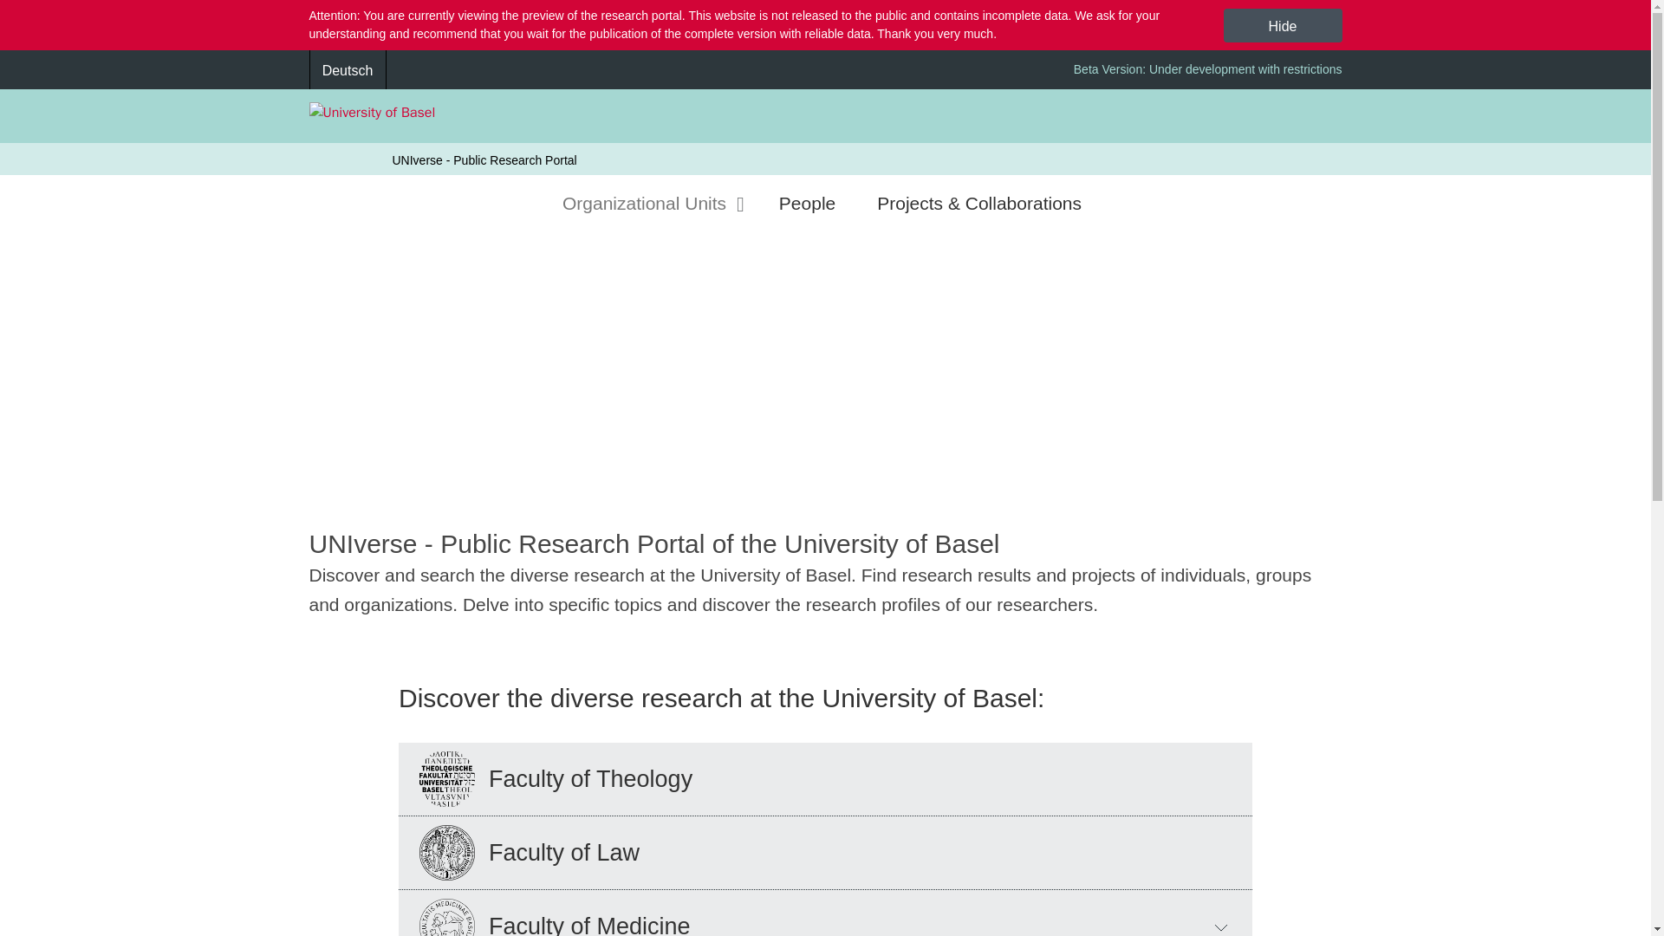 This screenshot has width=1664, height=936. I want to click on Organizational Units, so click(653, 203).